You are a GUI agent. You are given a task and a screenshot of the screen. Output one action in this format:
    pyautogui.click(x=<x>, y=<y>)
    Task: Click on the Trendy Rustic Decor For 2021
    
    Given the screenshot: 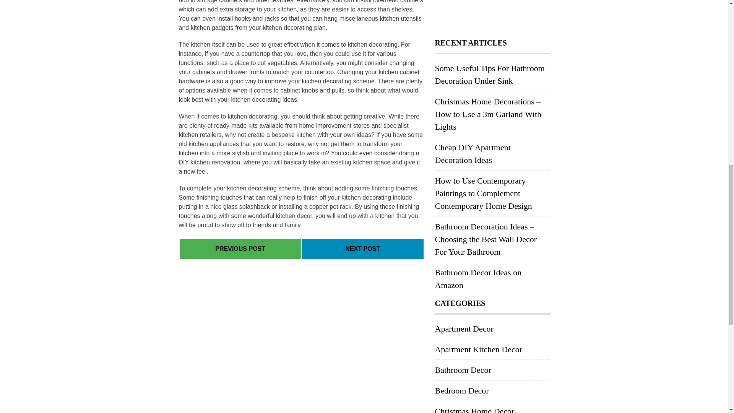 What is the action you would take?
    pyautogui.click(x=362, y=249)
    